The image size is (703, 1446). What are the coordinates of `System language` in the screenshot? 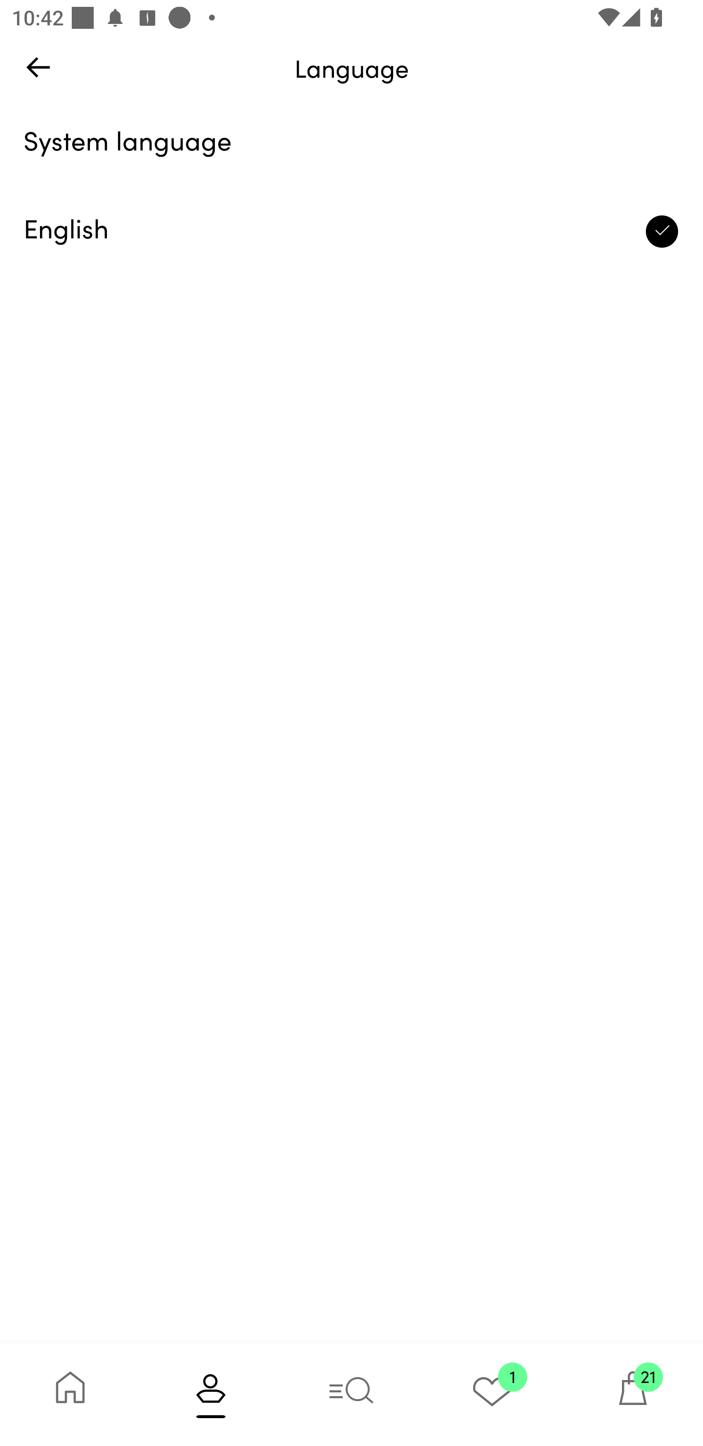 It's located at (351, 144).